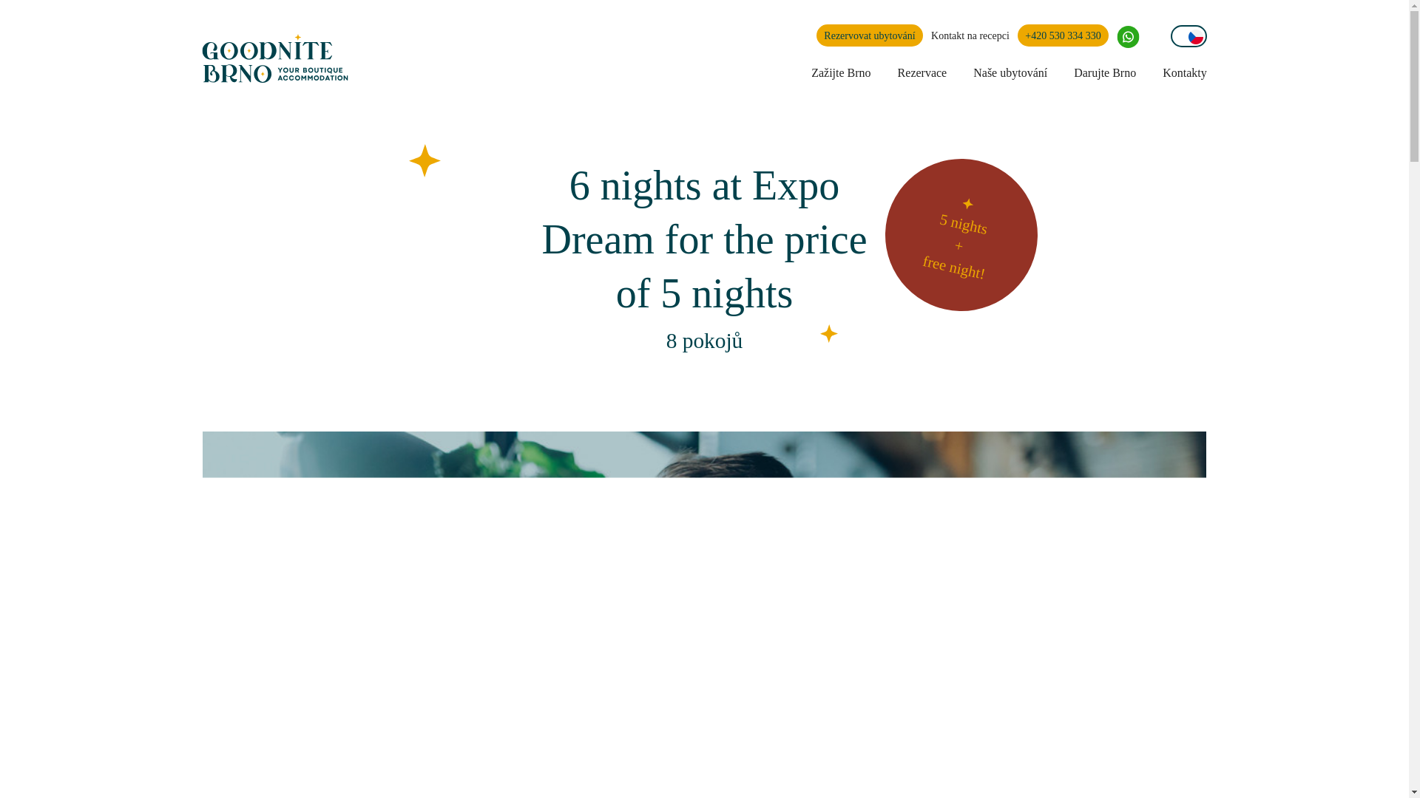  I want to click on Rezervace, so click(922, 74).